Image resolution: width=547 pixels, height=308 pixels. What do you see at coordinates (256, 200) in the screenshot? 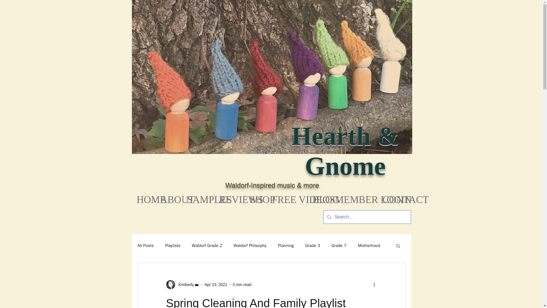
I see `SHOP` at bounding box center [256, 200].